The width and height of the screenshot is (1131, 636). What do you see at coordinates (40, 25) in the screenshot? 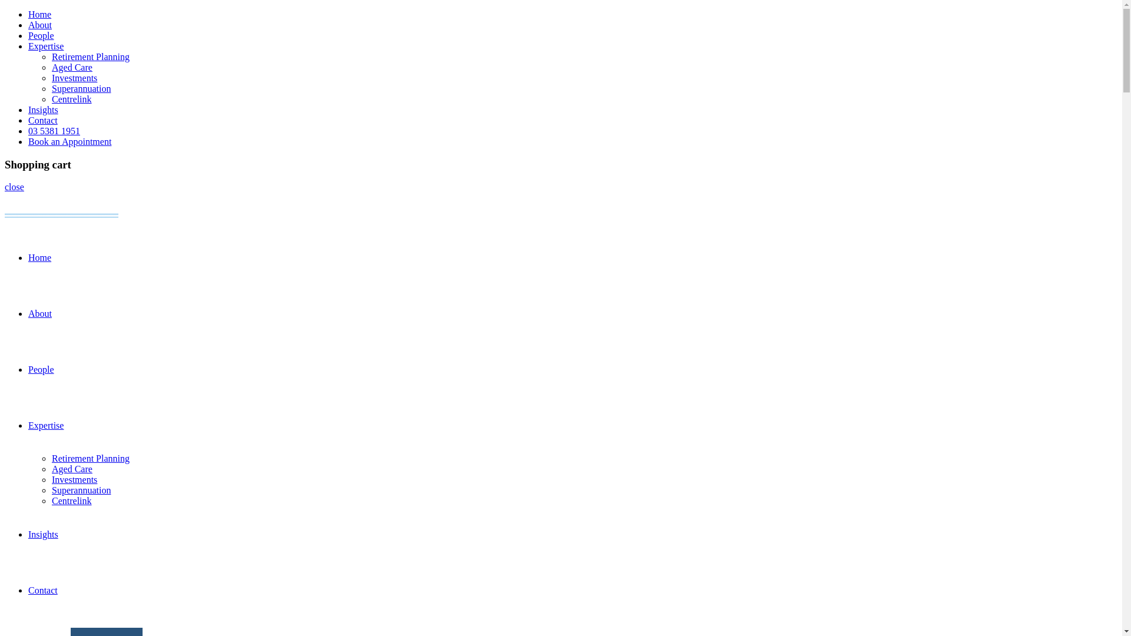
I see `About` at bounding box center [40, 25].